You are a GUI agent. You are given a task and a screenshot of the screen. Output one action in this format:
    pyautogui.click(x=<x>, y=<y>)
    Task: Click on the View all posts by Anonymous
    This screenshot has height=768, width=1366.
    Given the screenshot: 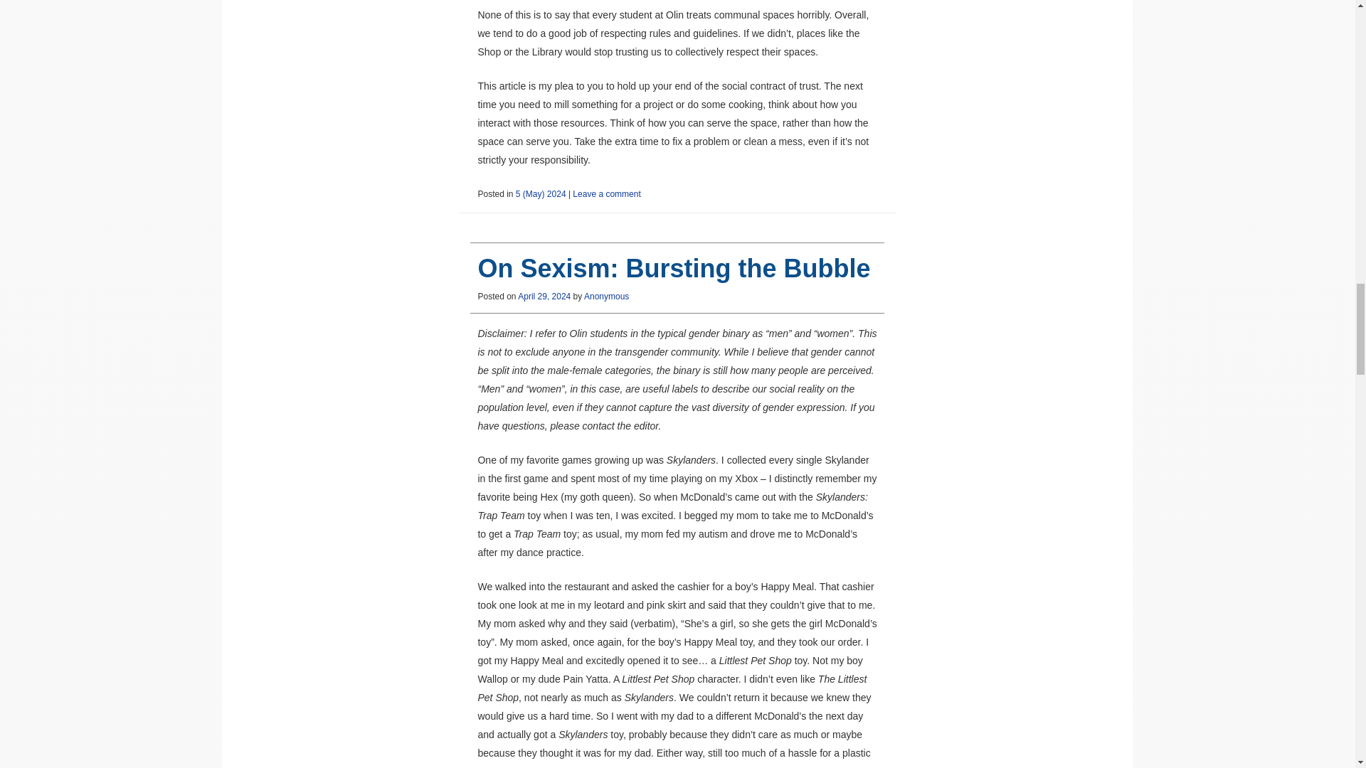 What is the action you would take?
    pyautogui.click(x=606, y=297)
    